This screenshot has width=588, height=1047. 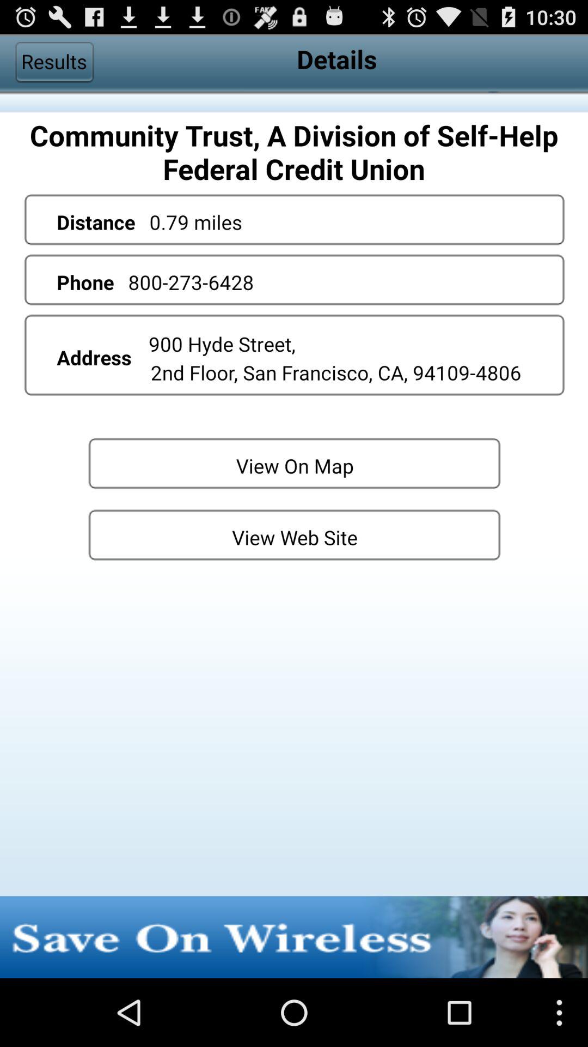 What do you see at coordinates (294, 534) in the screenshot?
I see `click the button below the view on map button` at bounding box center [294, 534].